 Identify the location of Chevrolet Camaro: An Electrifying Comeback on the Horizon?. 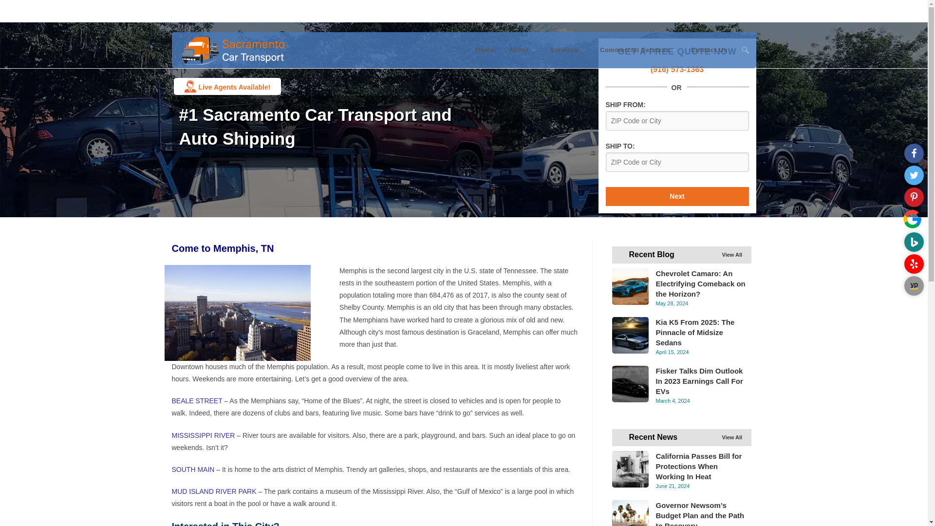
(629, 286).